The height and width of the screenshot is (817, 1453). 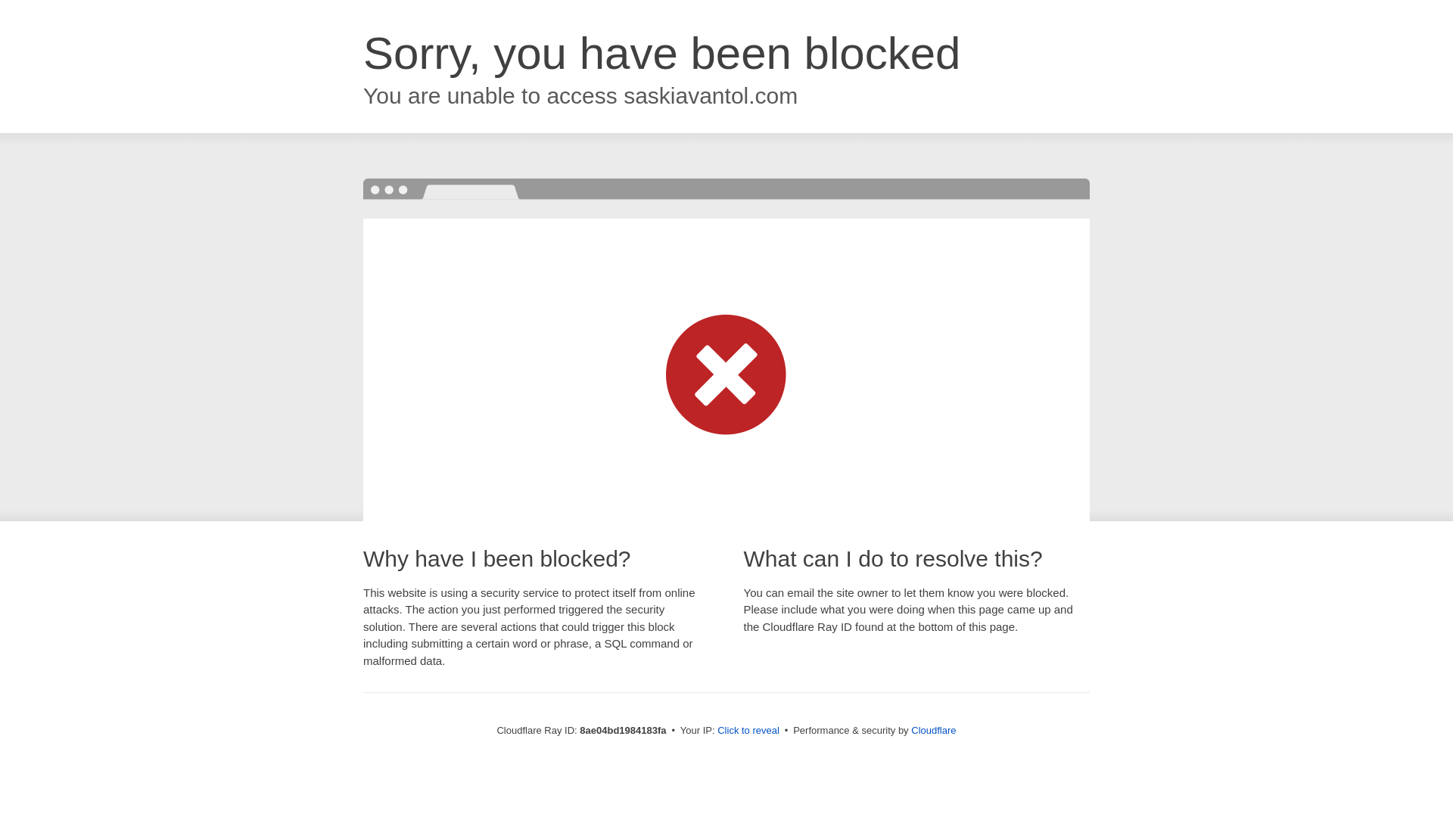 What do you see at coordinates (748, 731) in the screenshot?
I see `Click to reveal` at bounding box center [748, 731].